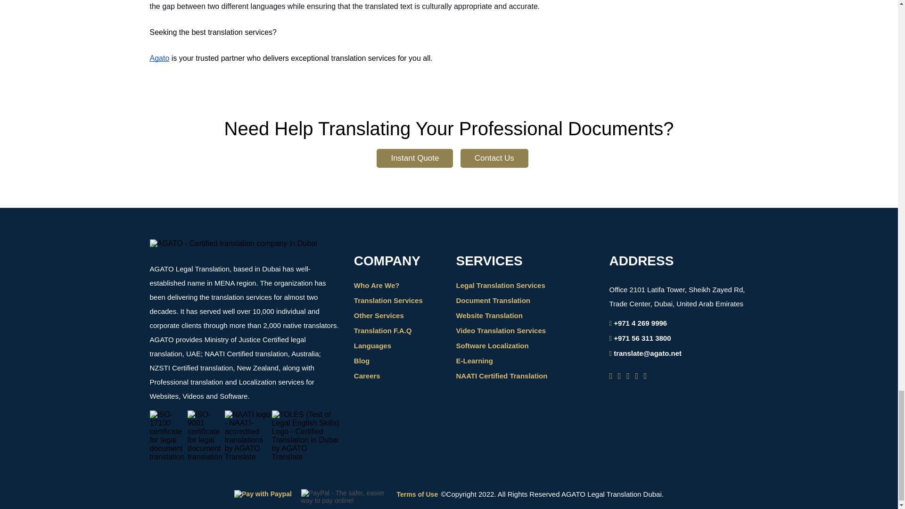 This screenshot has width=905, height=509. I want to click on Other Services, so click(378, 315).